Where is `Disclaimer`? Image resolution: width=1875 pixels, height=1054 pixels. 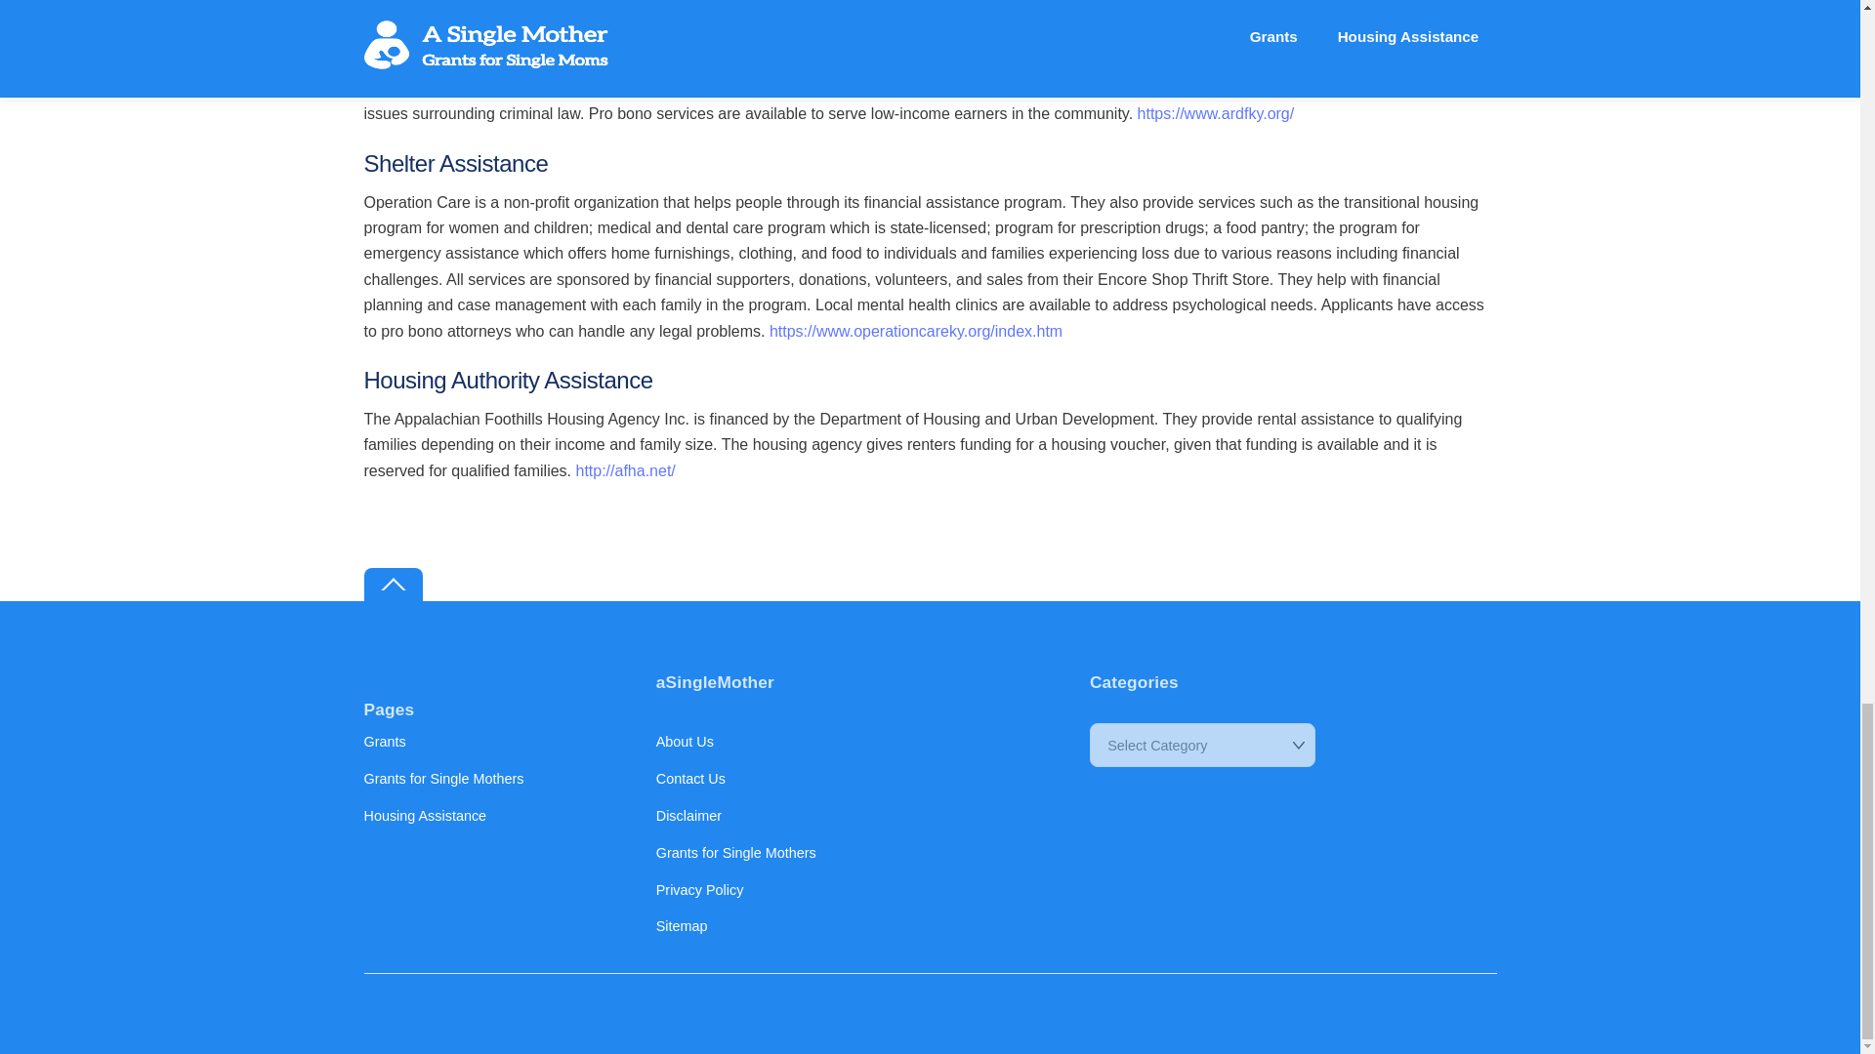
Disclaimer is located at coordinates (689, 816).